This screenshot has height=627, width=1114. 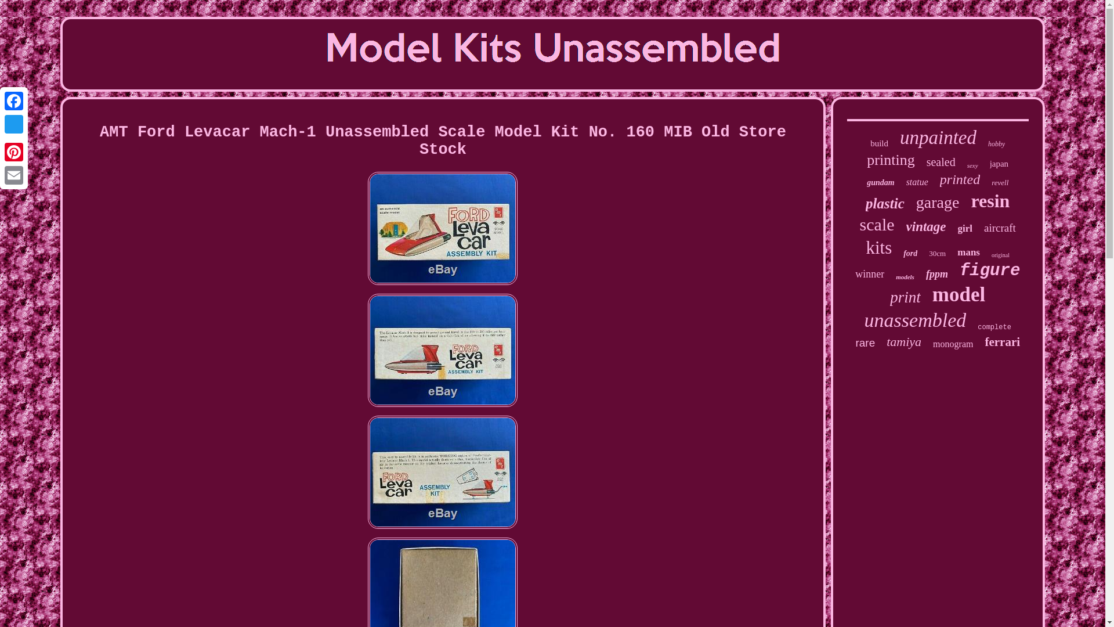 I want to click on revell, so click(x=999, y=182).